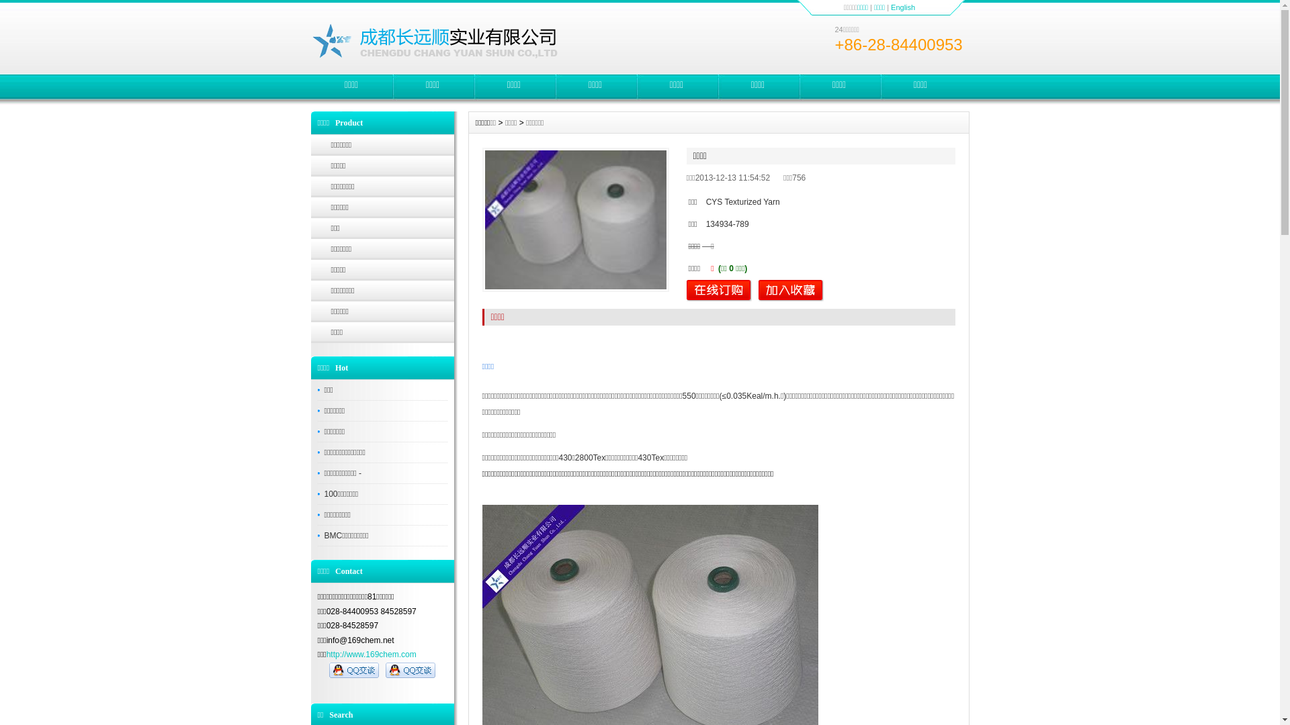 The width and height of the screenshot is (1290, 725). What do you see at coordinates (372, 655) in the screenshot?
I see `http://www.169chem.com` at bounding box center [372, 655].